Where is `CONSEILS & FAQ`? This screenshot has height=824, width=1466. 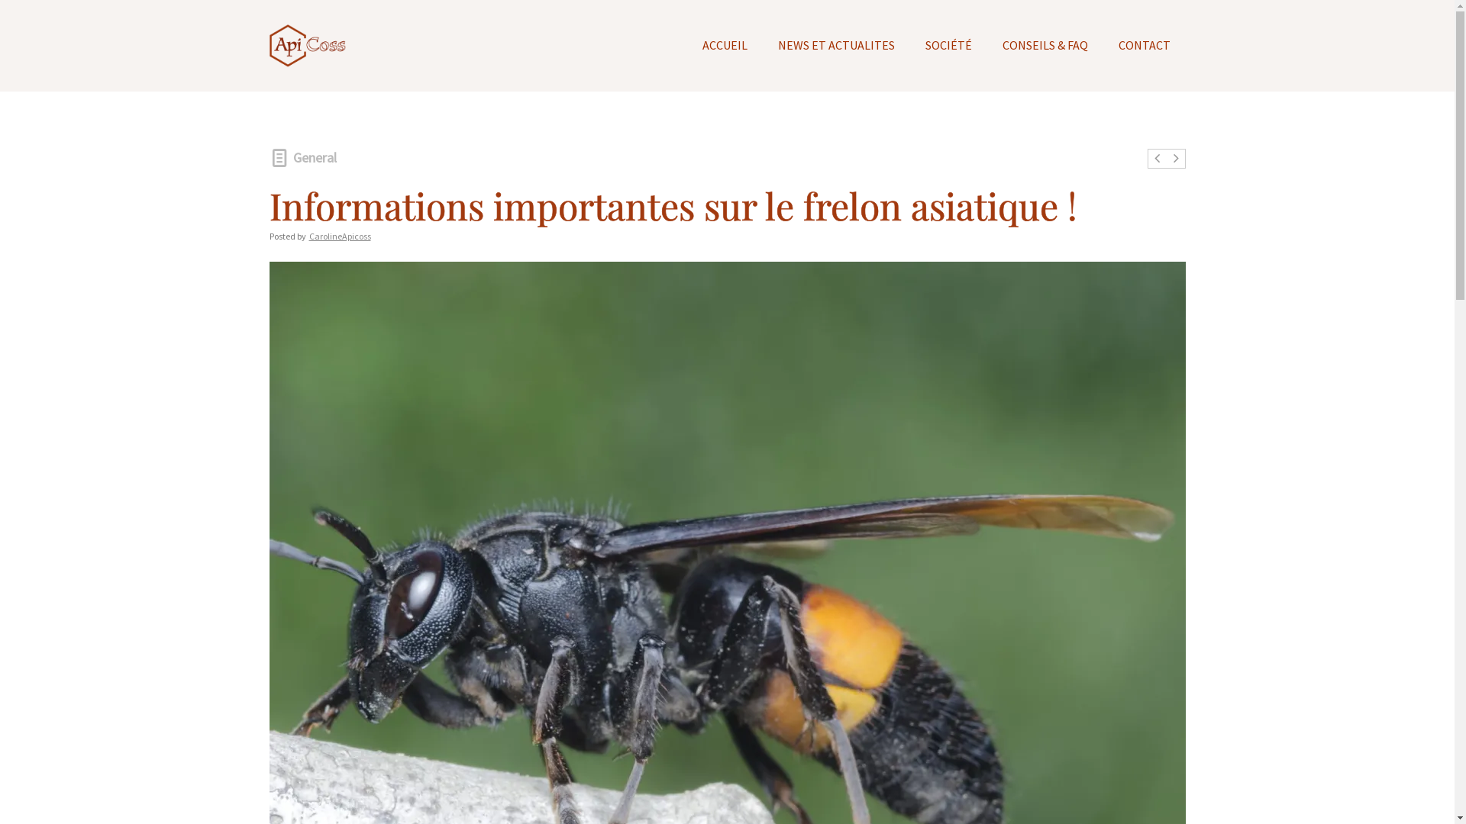
CONSEILS & FAQ is located at coordinates (1045, 49).